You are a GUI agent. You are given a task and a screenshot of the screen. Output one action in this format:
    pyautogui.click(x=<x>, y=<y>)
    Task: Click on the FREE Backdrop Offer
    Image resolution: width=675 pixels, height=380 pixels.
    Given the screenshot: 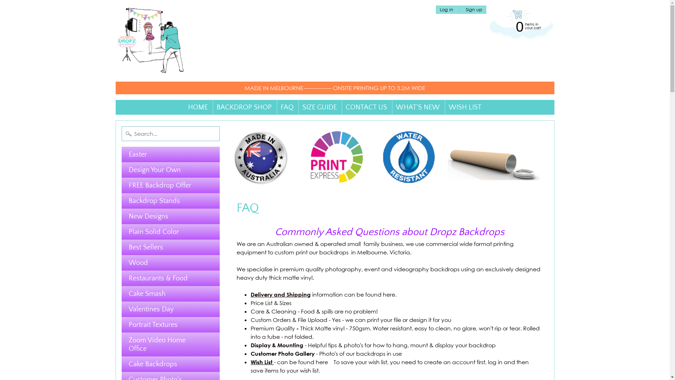 What is the action you would take?
    pyautogui.click(x=171, y=185)
    